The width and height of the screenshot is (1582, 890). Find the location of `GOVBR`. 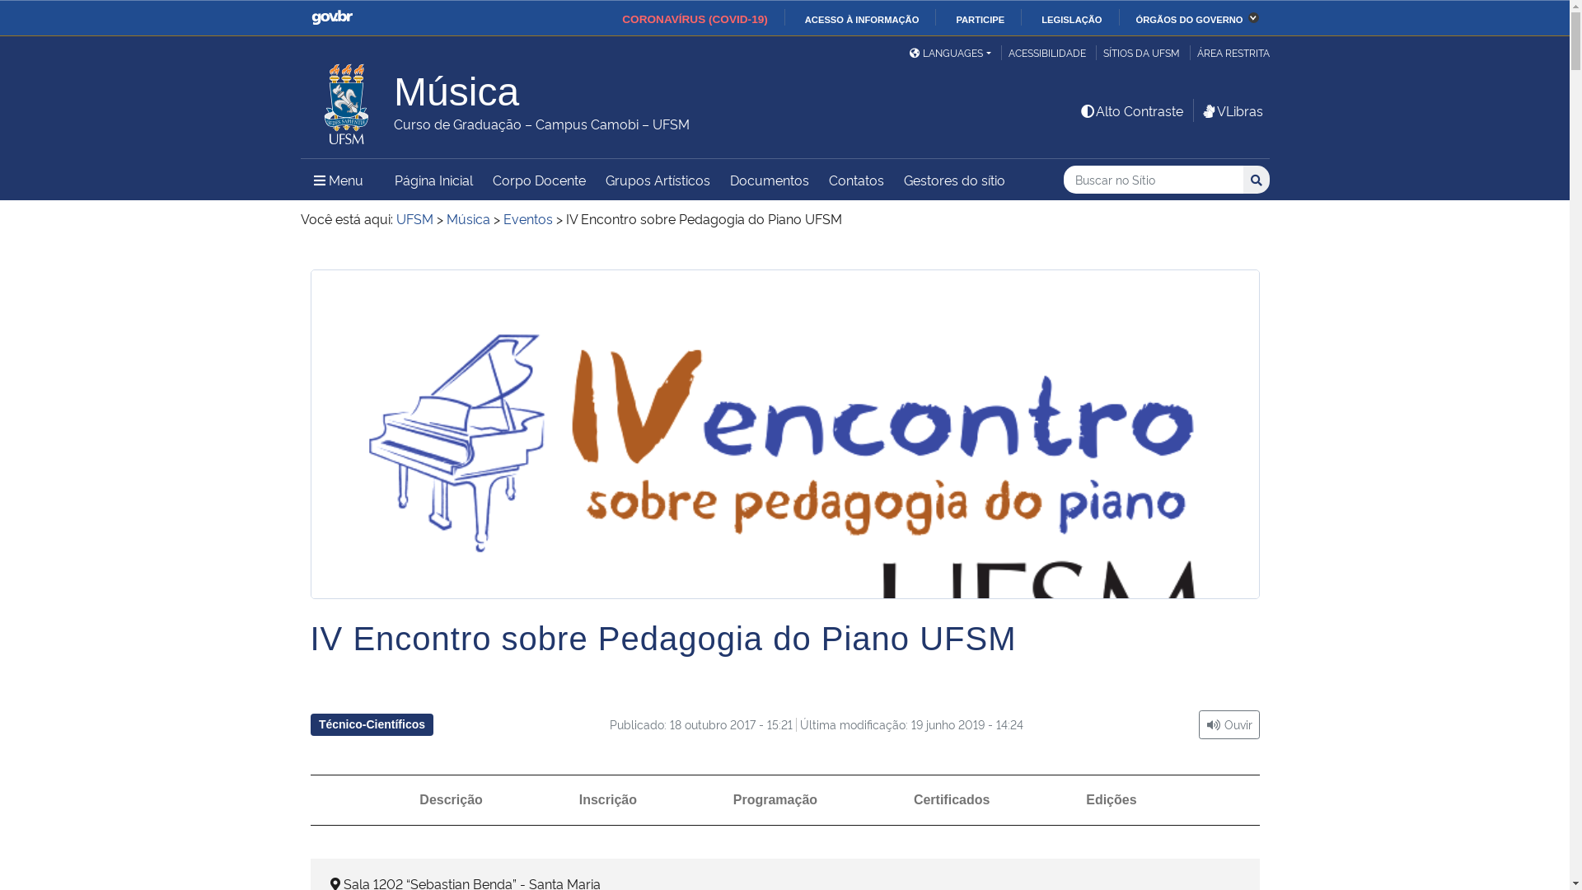

GOVBR is located at coordinates (332, 18).